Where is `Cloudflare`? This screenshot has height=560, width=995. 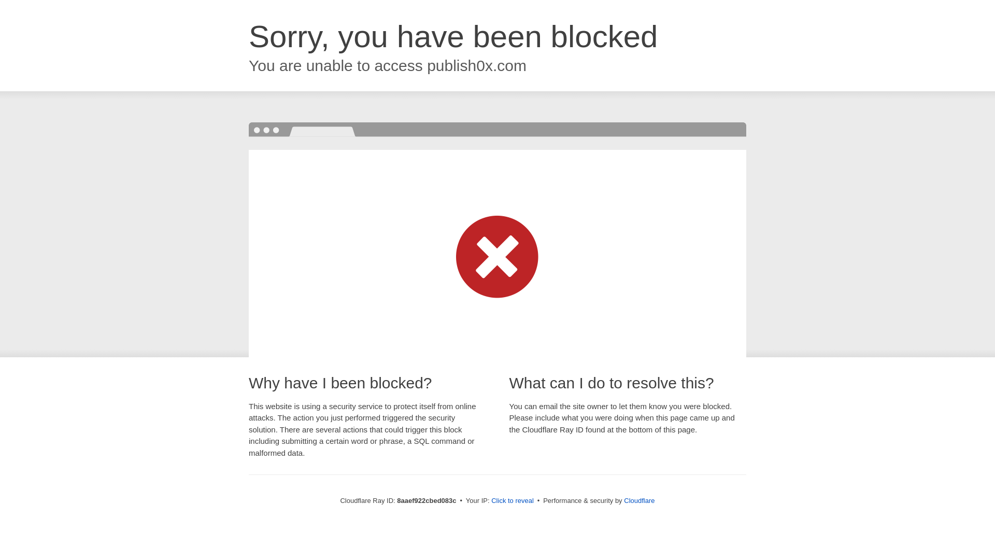 Cloudflare is located at coordinates (639, 500).